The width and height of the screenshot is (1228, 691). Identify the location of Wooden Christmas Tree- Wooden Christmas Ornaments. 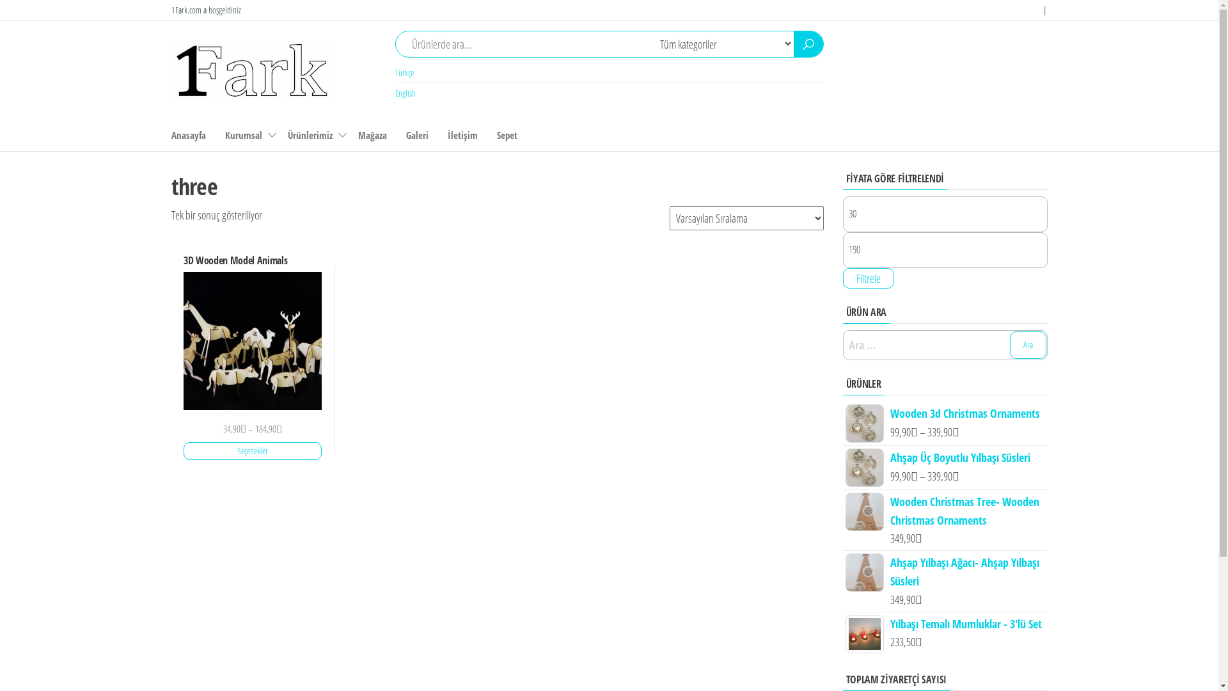
(945, 511).